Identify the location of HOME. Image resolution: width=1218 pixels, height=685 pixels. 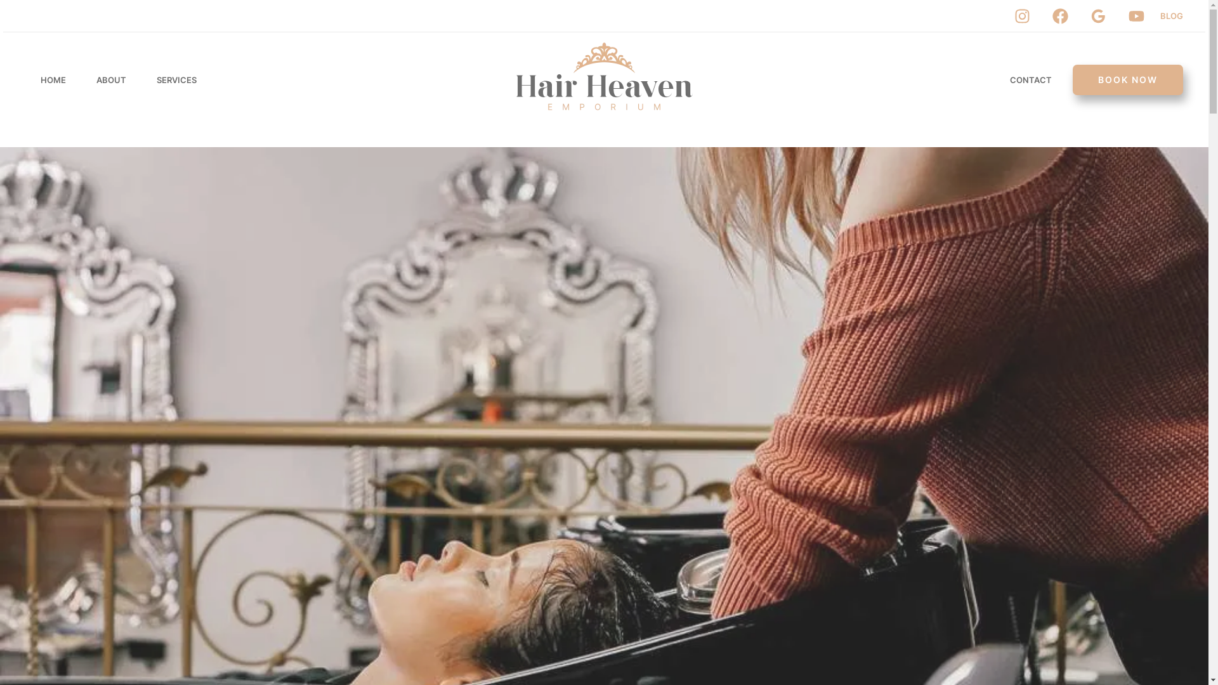
(53, 80).